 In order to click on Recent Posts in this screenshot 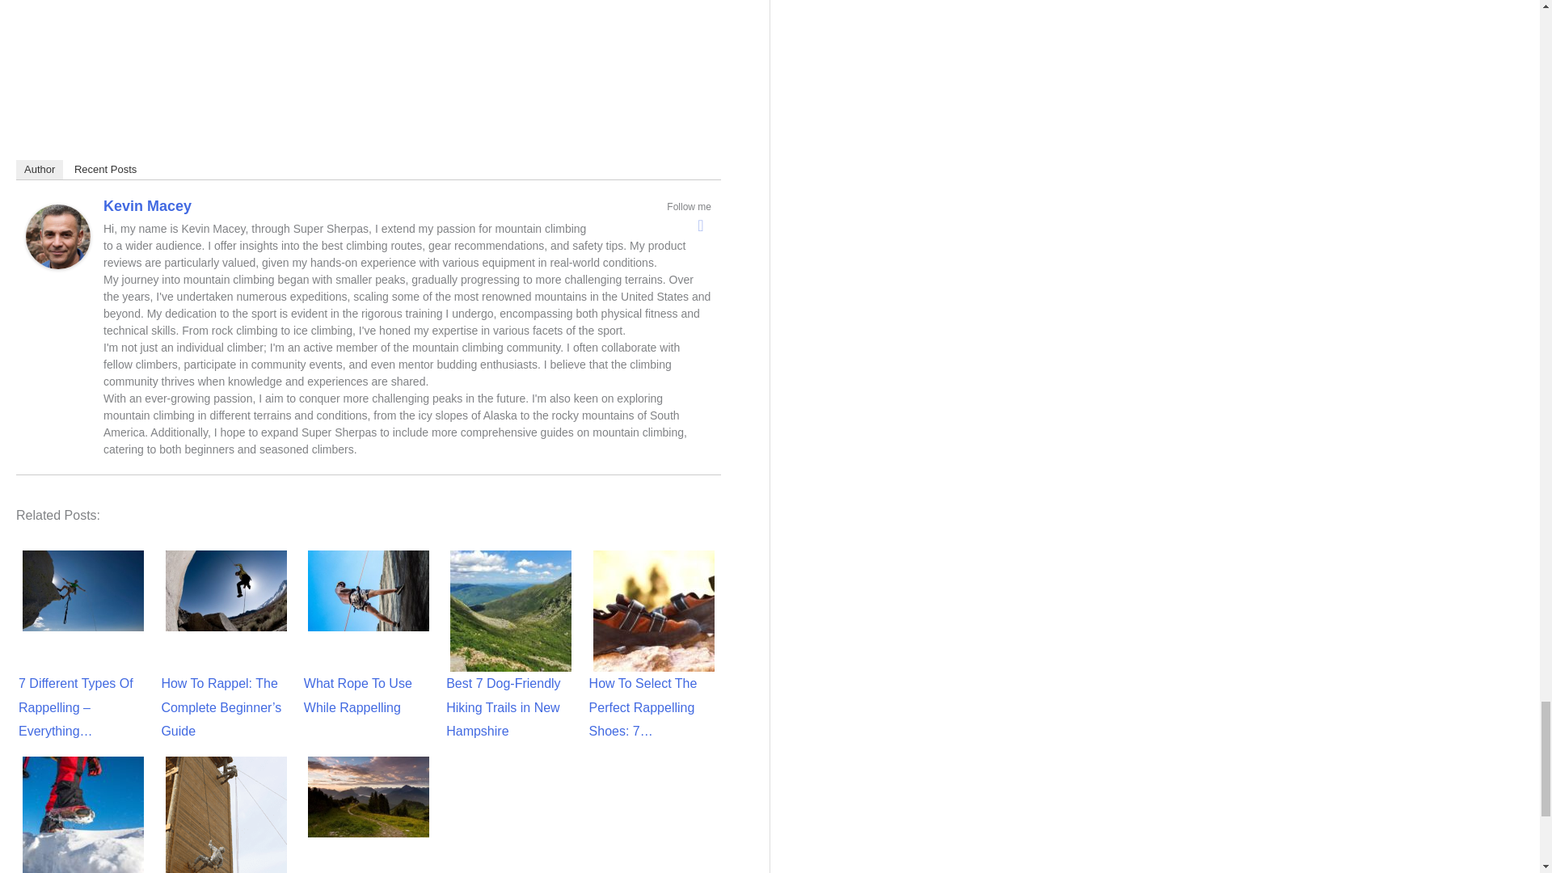, I will do `click(105, 170)`.